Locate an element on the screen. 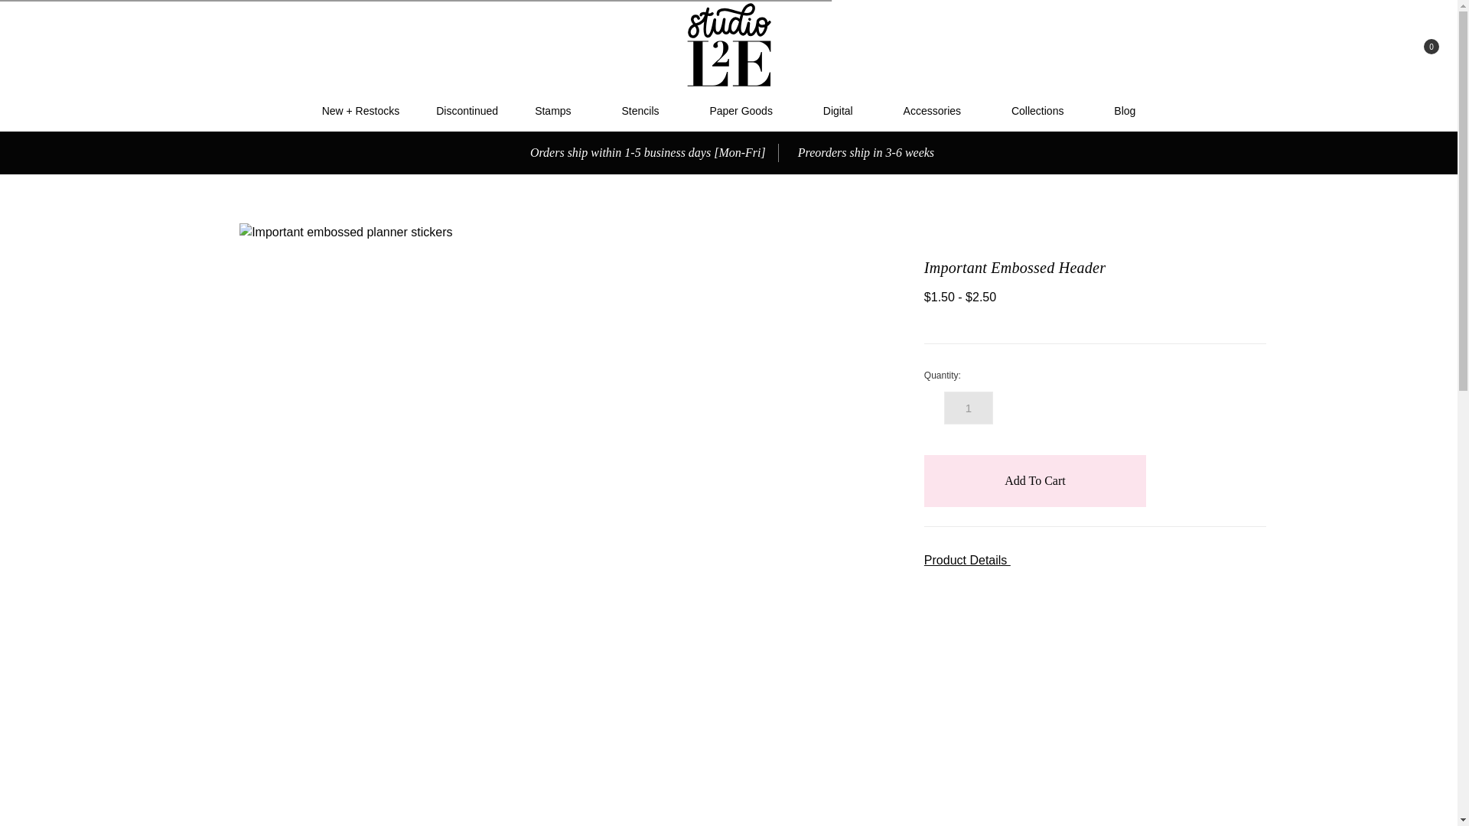 This screenshot has width=1469, height=826. STUDIO L2E is located at coordinates (728, 45).